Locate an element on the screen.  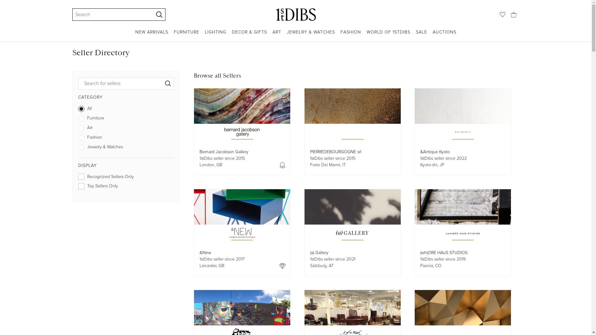
&Antique Kyoto is located at coordinates (435, 152).